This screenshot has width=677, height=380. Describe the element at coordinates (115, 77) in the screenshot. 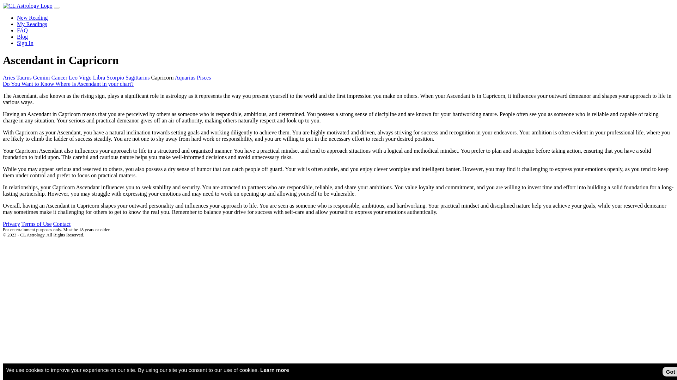

I see `Scorpio` at that location.